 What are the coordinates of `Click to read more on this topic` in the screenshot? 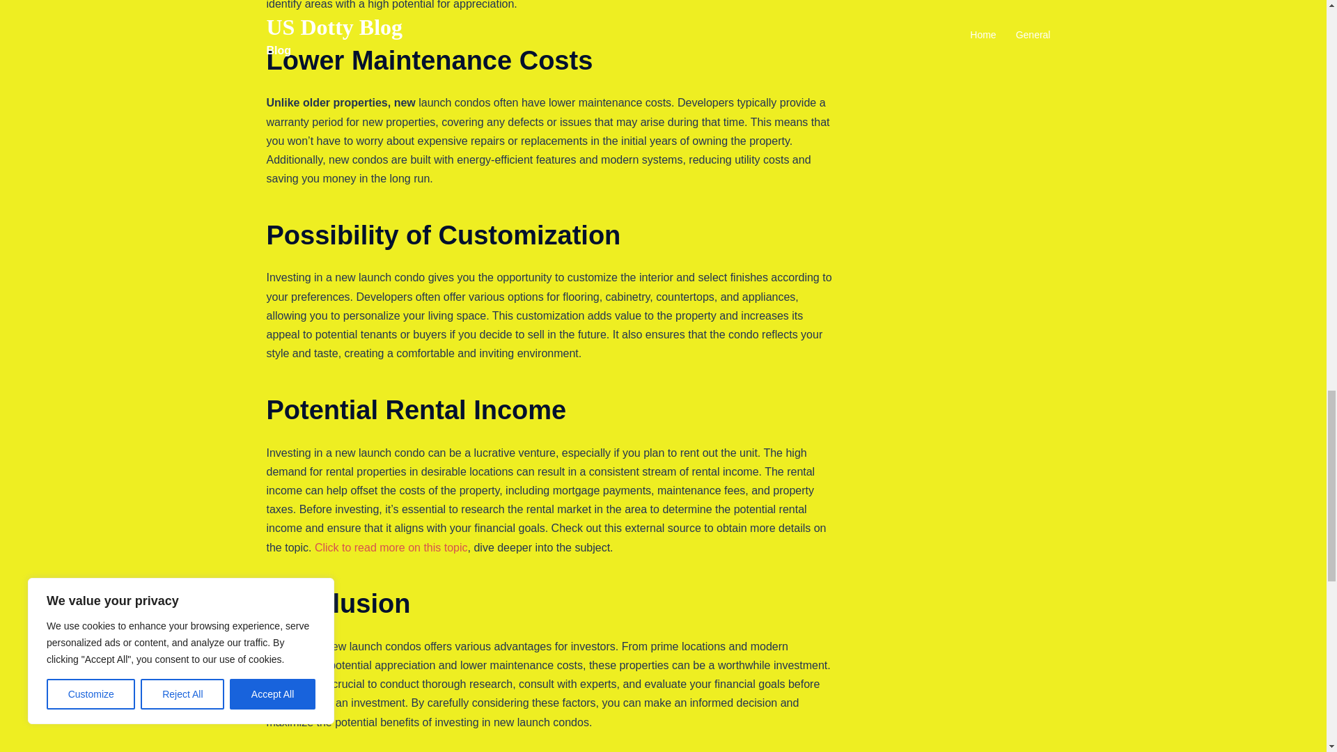 It's located at (391, 547).